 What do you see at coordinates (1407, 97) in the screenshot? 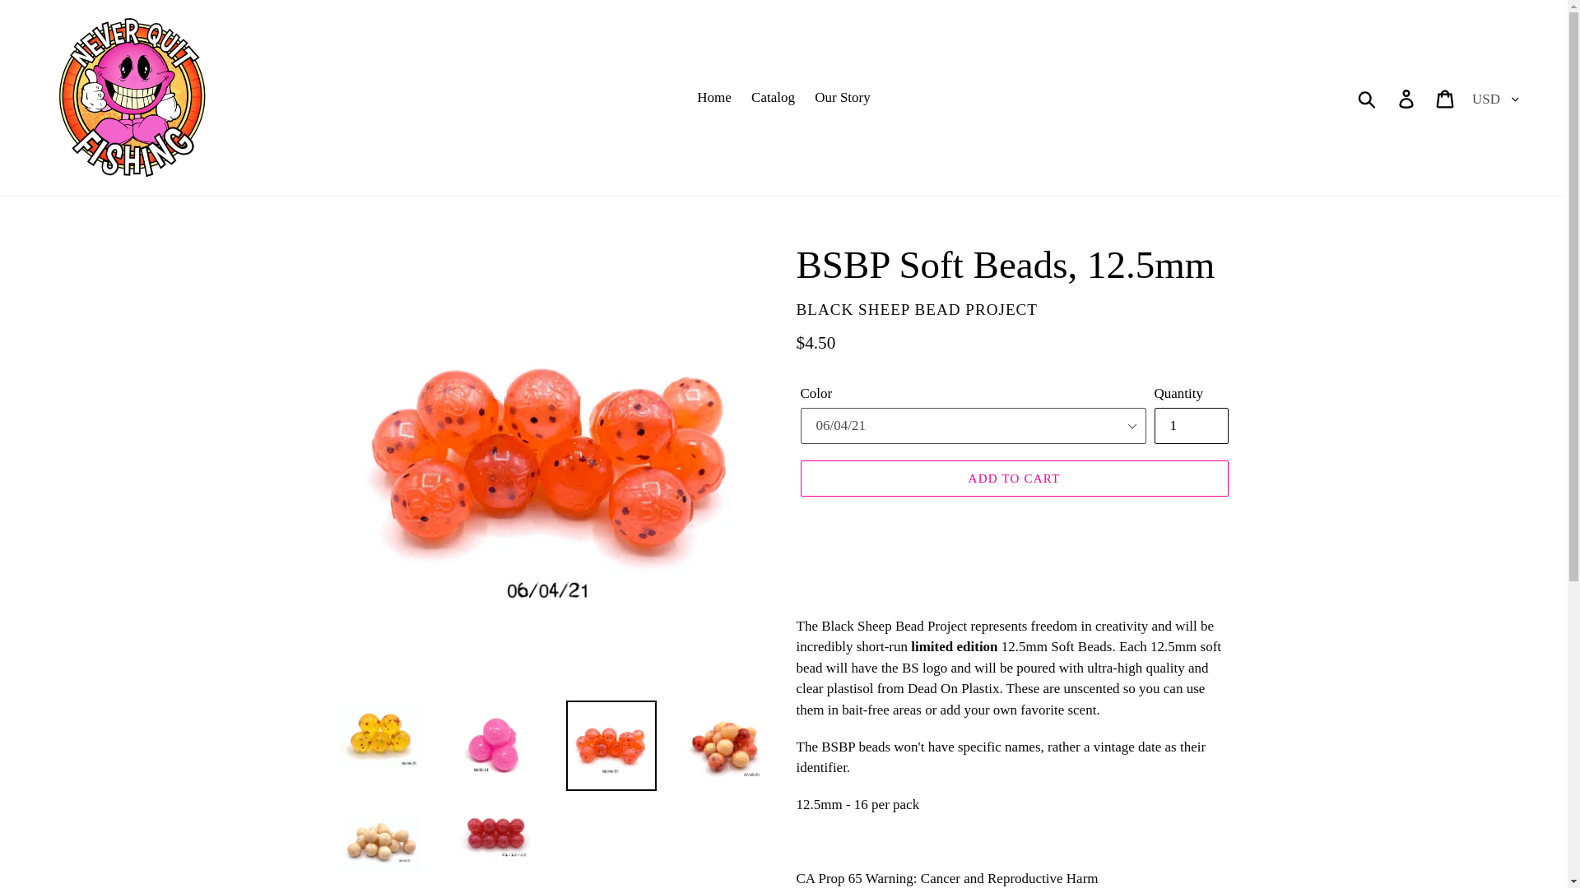
I see `Log in` at bounding box center [1407, 97].